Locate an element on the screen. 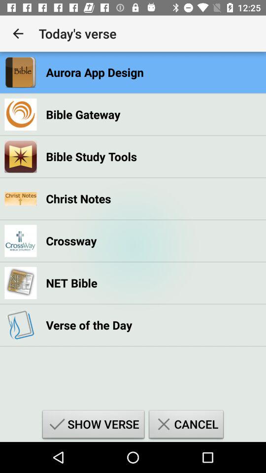 The image size is (266, 473). jump to christ notes item is located at coordinates (78, 199).